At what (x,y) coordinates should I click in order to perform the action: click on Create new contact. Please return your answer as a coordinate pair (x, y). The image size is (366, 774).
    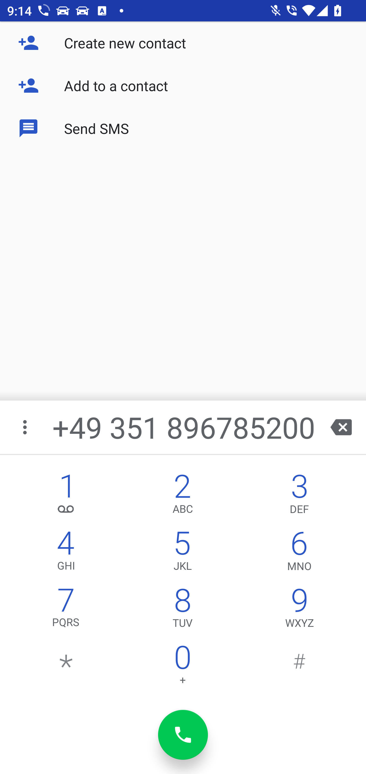
    Looking at the image, I should click on (183, 43).